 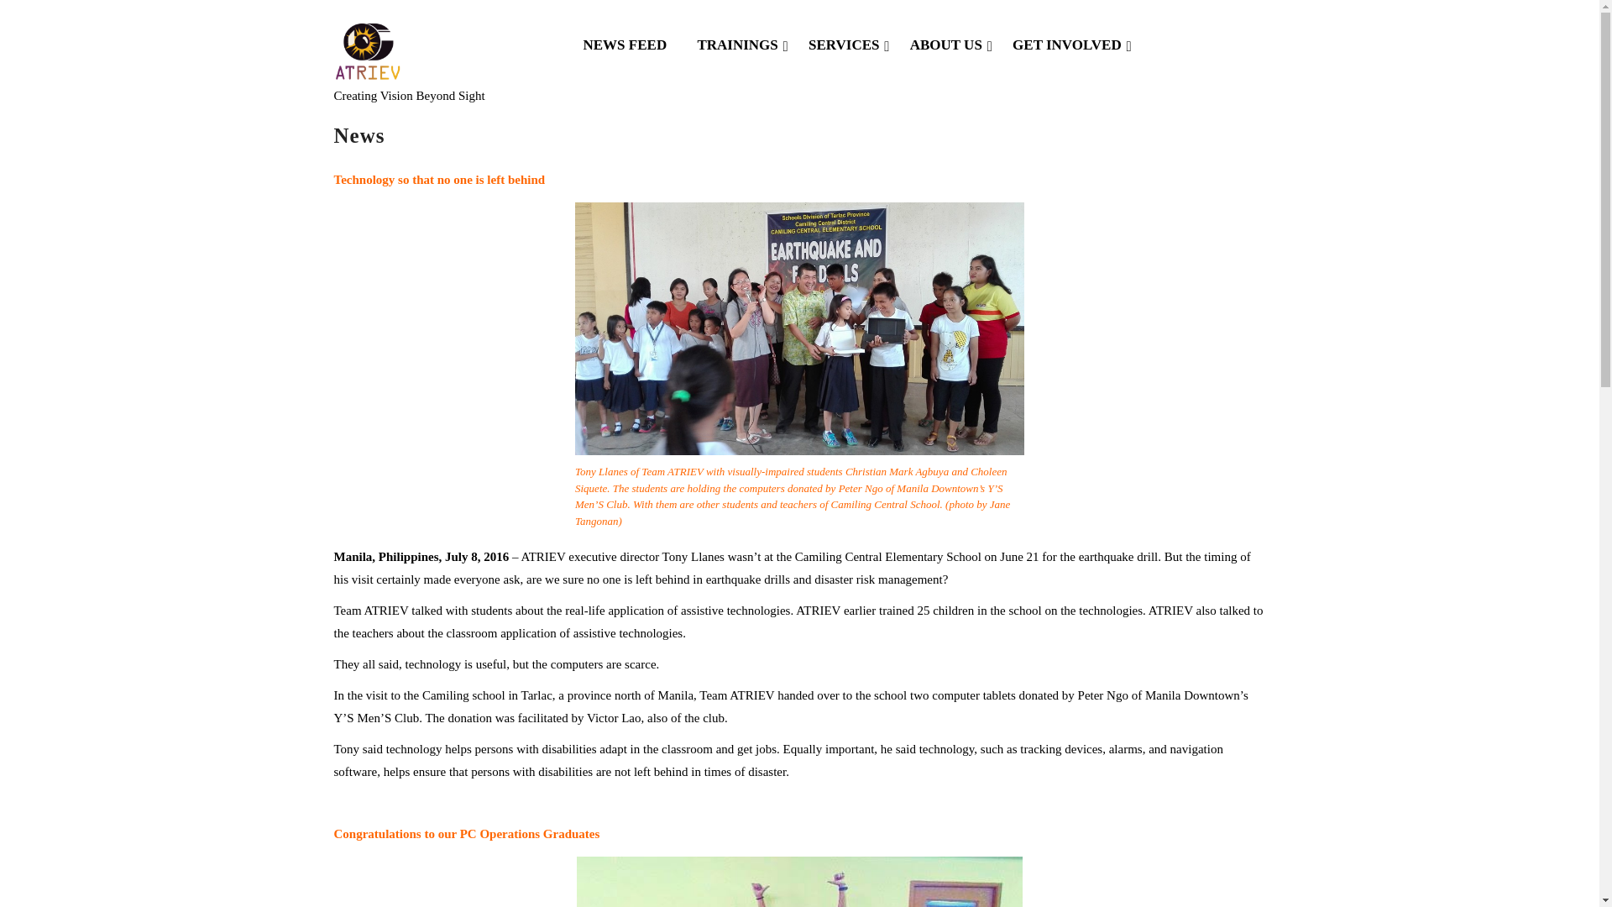 What do you see at coordinates (949, 45) in the screenshot?
I see `ABOUT US` at bounding box center [949, 45].